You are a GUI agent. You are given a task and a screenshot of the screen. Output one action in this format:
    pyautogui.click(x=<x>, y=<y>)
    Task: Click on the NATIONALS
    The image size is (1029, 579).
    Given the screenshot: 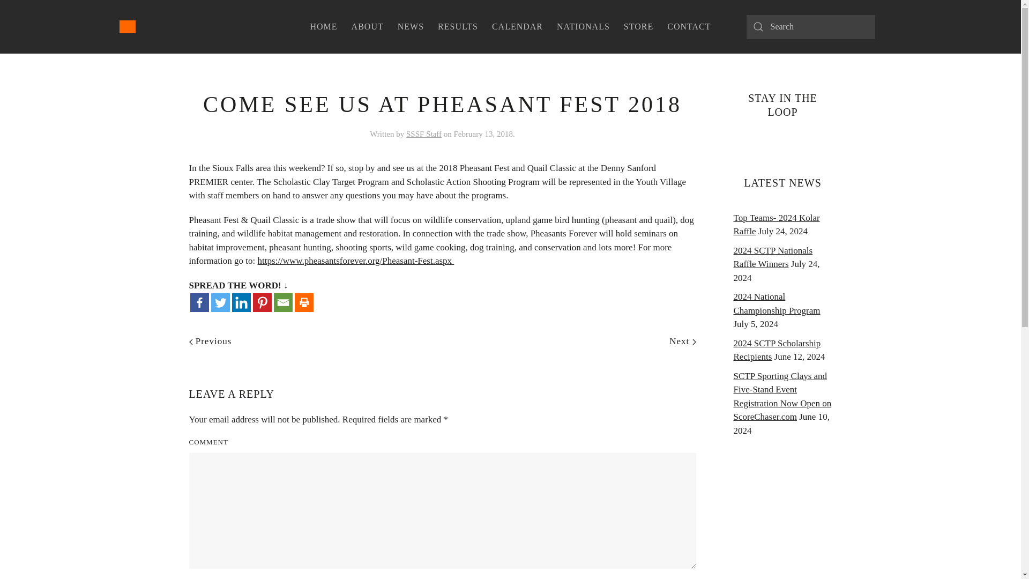 What is the action you would take?
    pyautogui.click(x=583, y=27)
    